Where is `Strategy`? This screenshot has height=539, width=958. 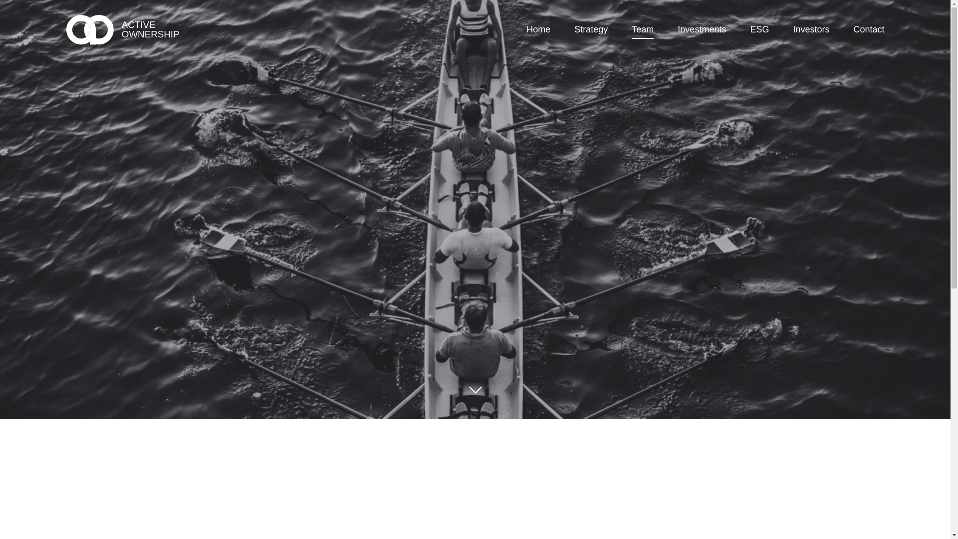
Strategy is located at coordinates (591, 30).